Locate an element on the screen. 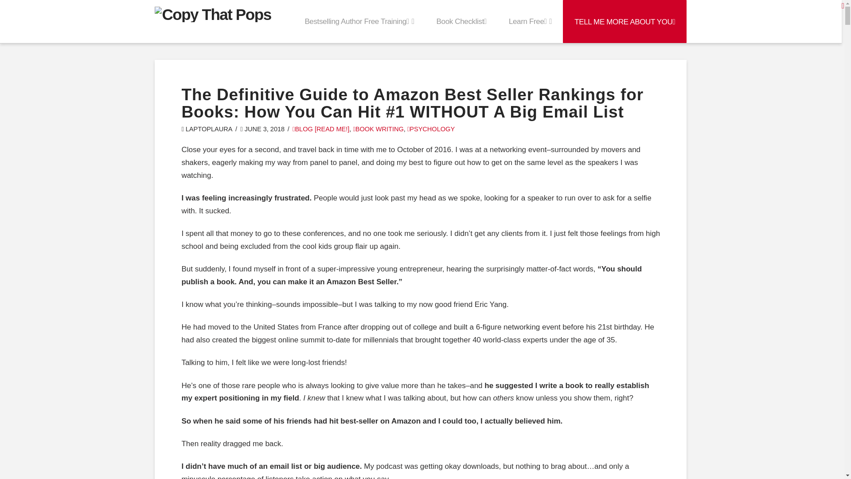  Bestselling Author Free Training is located at coordinates (359, 21).